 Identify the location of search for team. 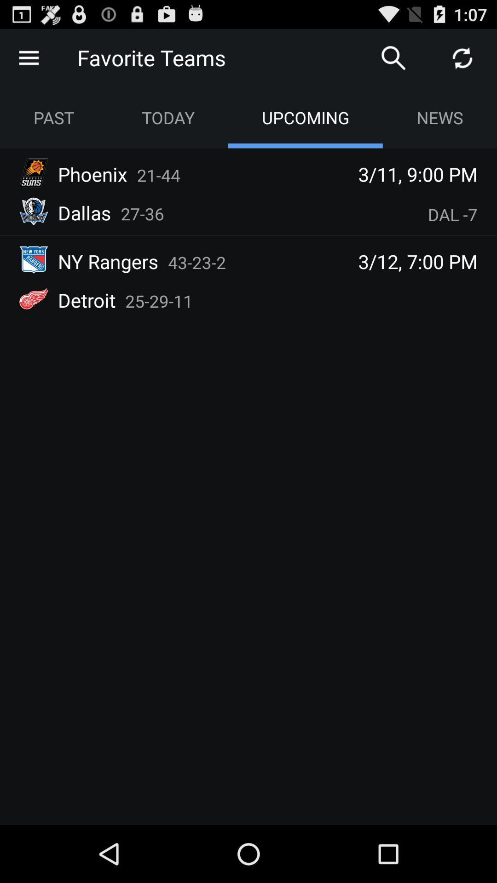
(393, 58).